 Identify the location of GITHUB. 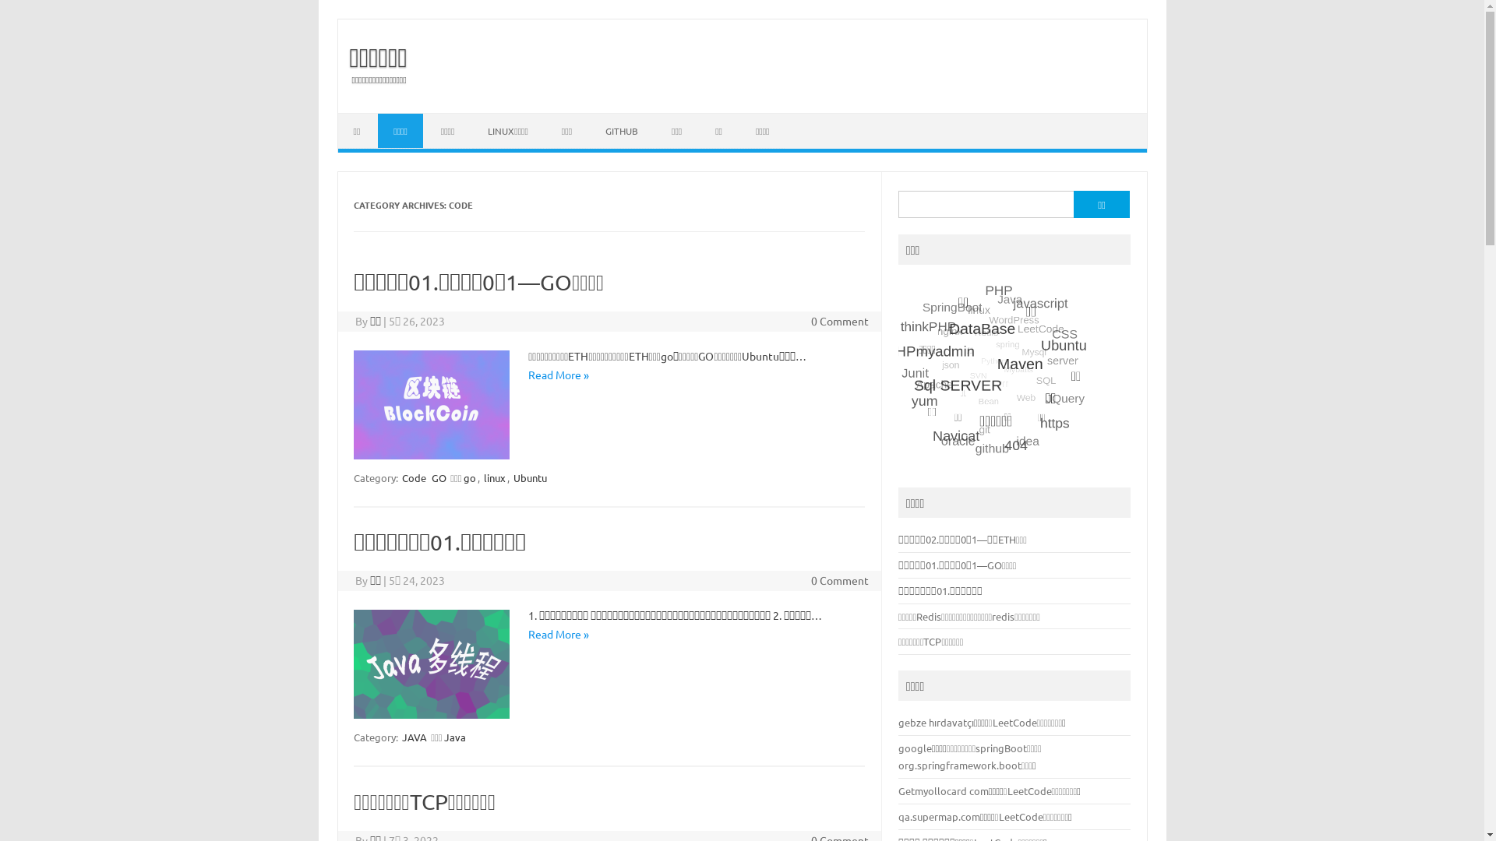
(622, 131).